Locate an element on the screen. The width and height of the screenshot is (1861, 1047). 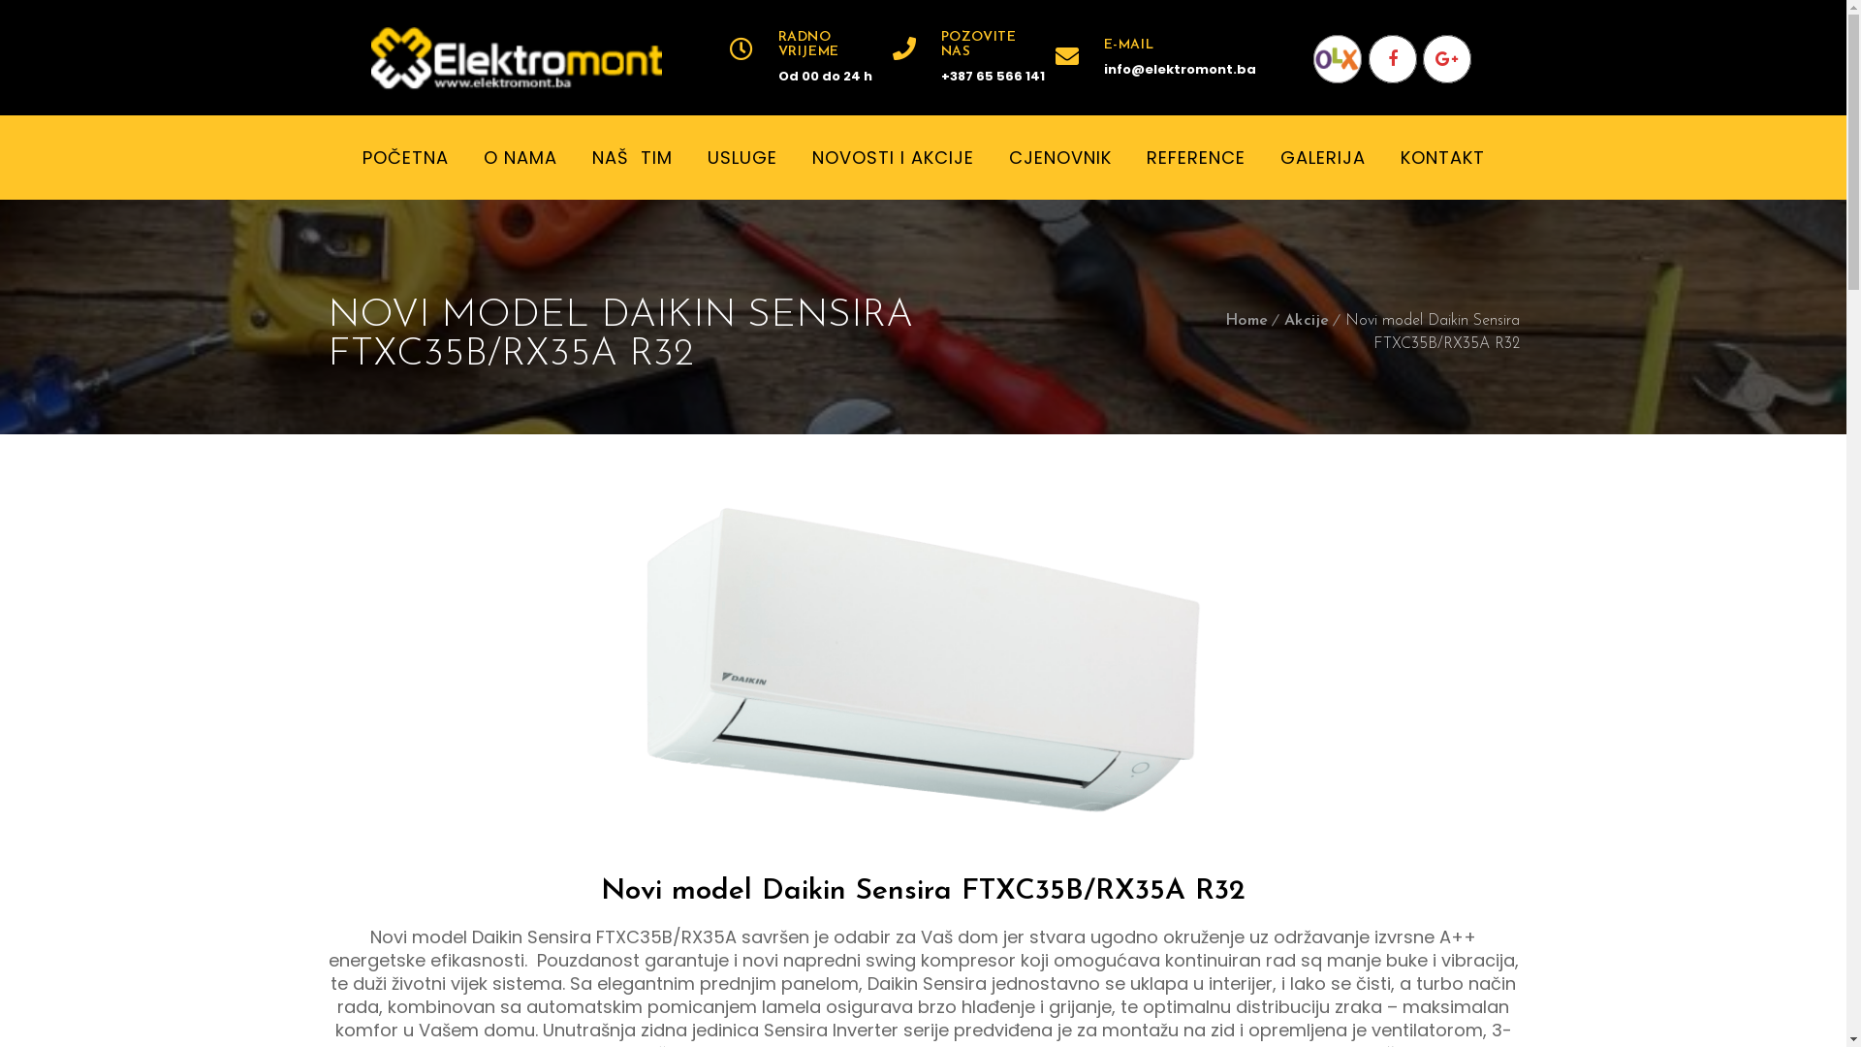
NOVOSTI I AKCIJE is located at coordinates (894, 157).